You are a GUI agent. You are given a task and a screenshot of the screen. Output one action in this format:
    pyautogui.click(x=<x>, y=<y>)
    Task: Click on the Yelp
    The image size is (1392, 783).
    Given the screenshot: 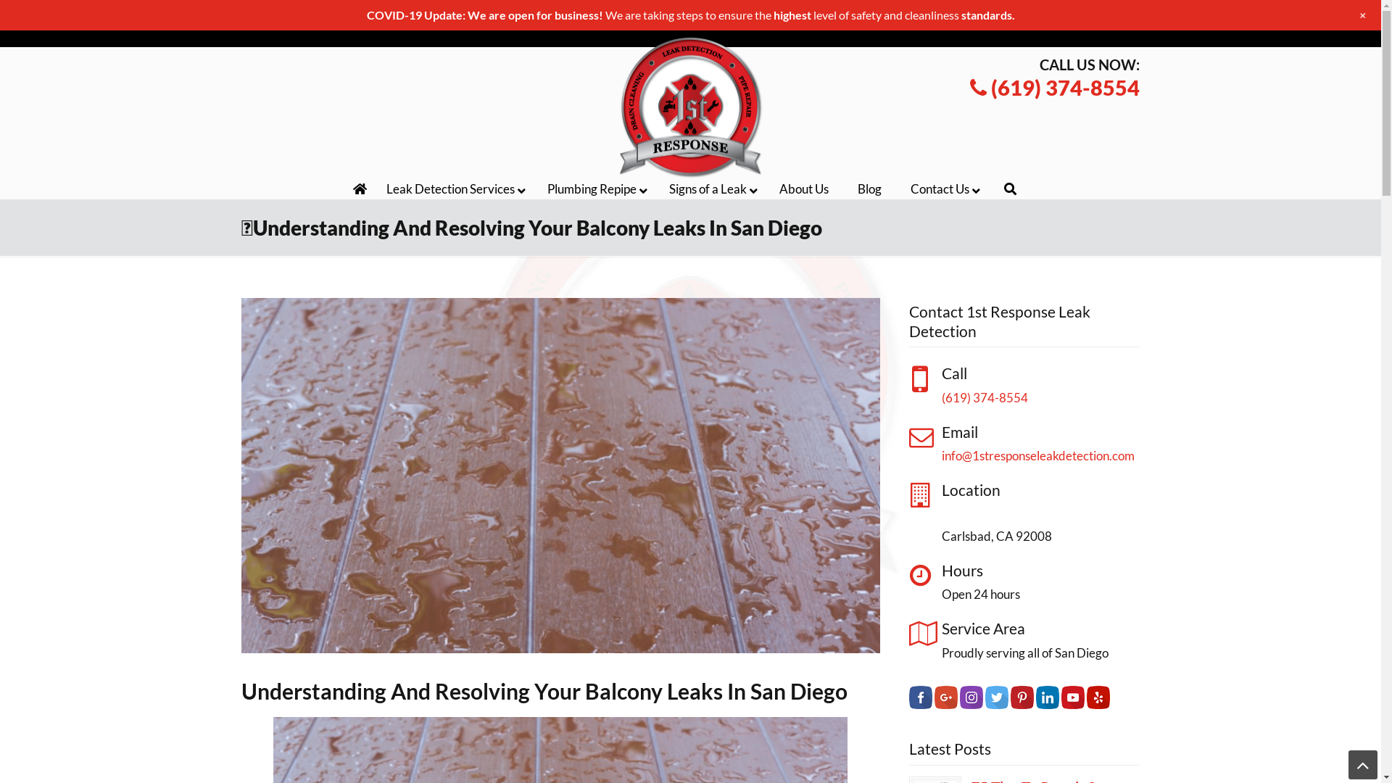 What is the action you would take?
    pyautogui.click(x=1128, y=16)
    